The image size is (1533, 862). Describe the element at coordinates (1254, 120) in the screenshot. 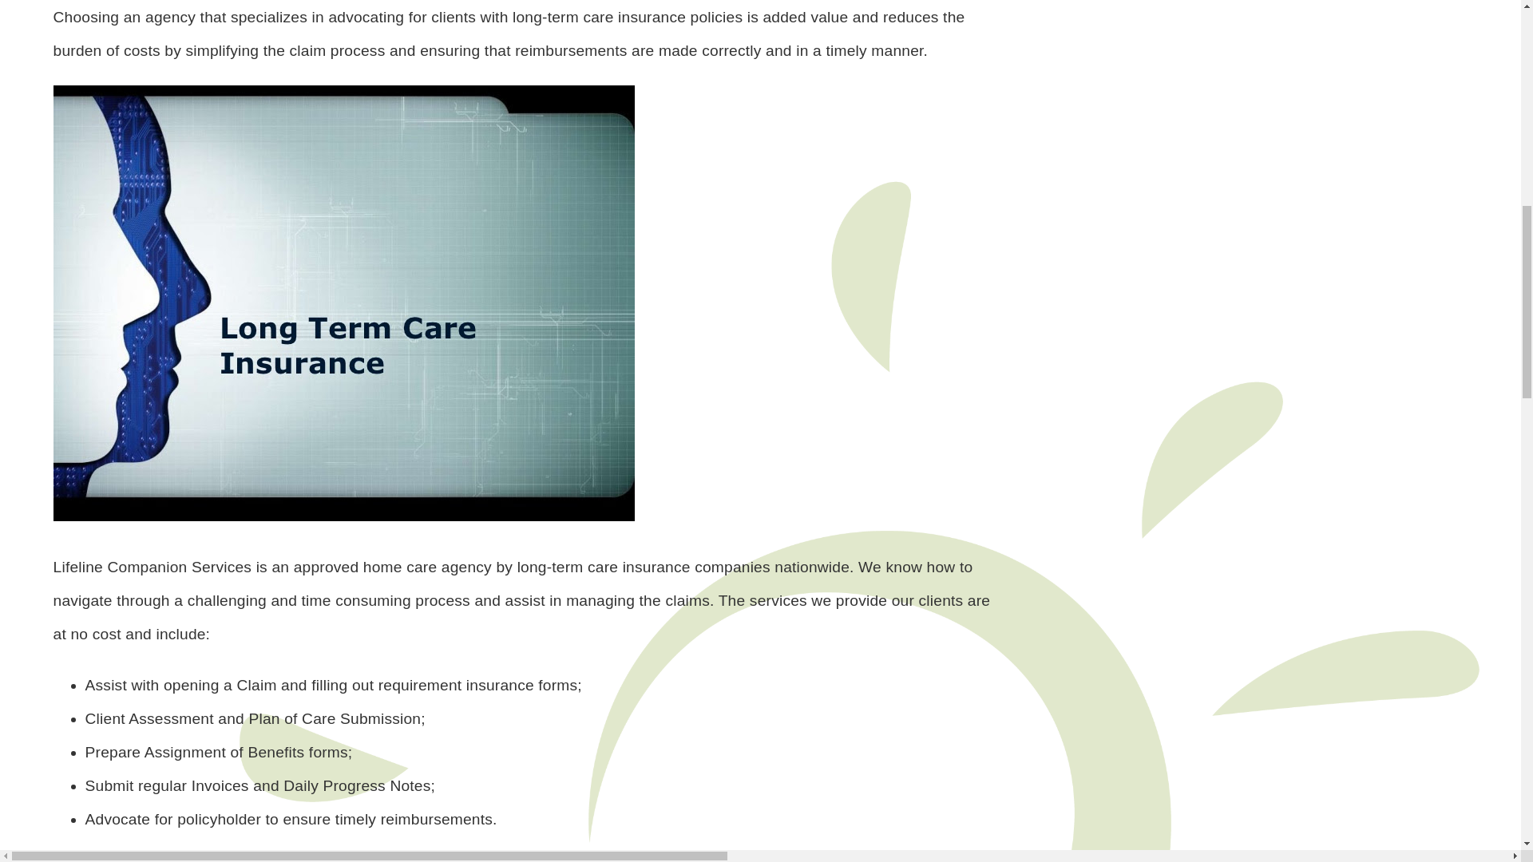

I see `YouTube video player` at that location.